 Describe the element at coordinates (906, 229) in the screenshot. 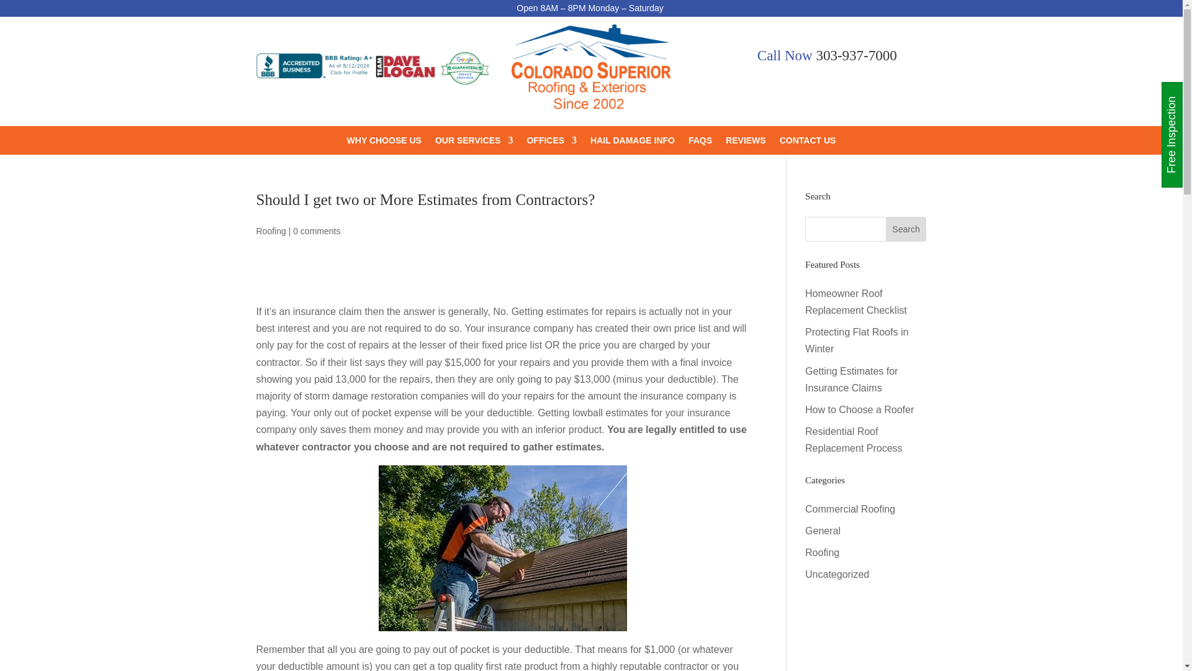

I see `Search` at that location.